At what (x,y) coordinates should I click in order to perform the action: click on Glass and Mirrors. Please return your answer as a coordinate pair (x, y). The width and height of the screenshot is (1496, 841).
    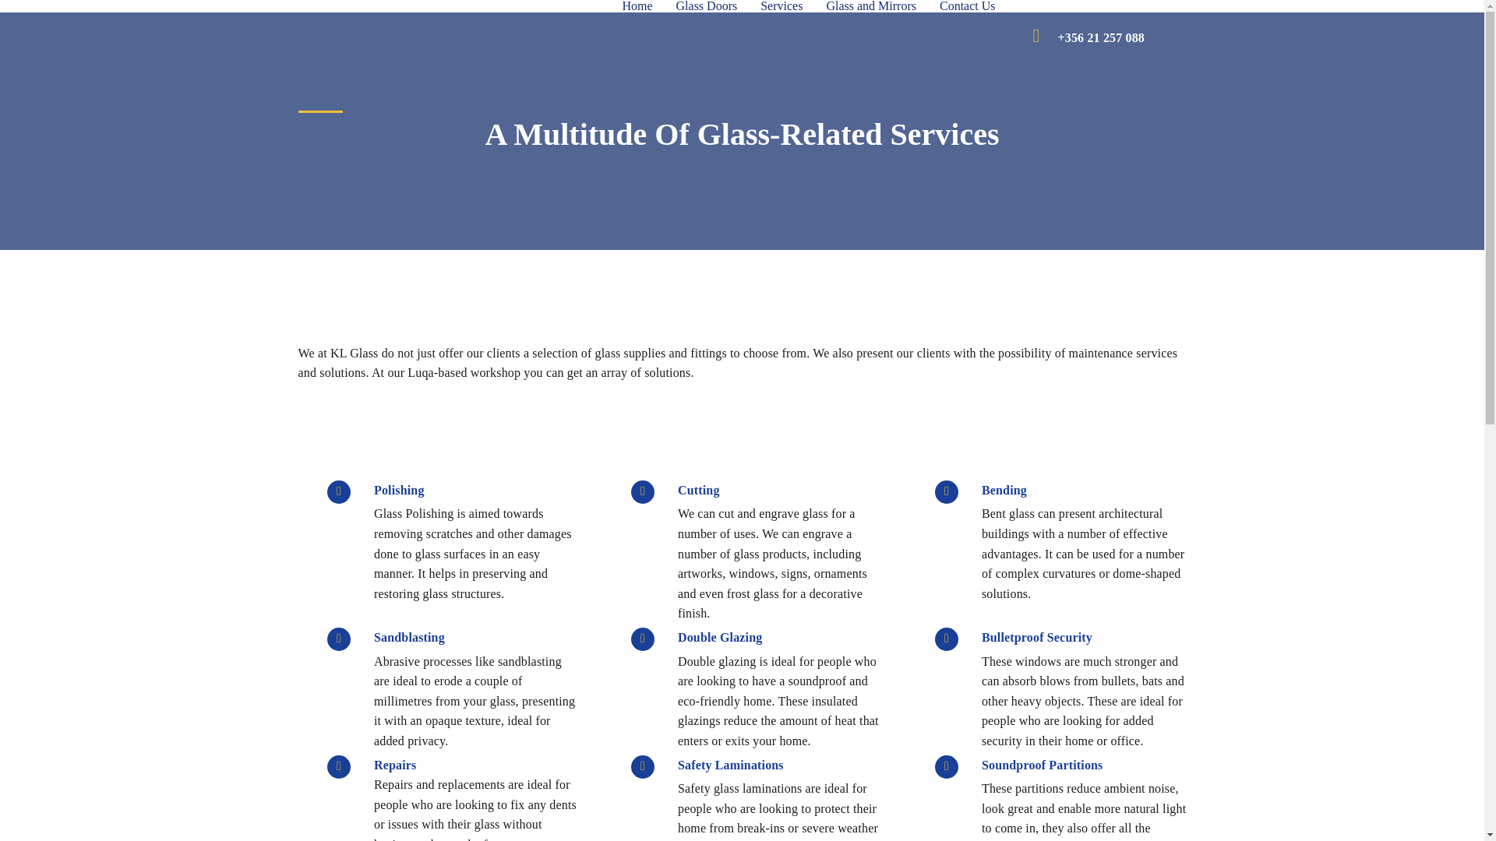
    Looking at the image, I should click on (870, 6).